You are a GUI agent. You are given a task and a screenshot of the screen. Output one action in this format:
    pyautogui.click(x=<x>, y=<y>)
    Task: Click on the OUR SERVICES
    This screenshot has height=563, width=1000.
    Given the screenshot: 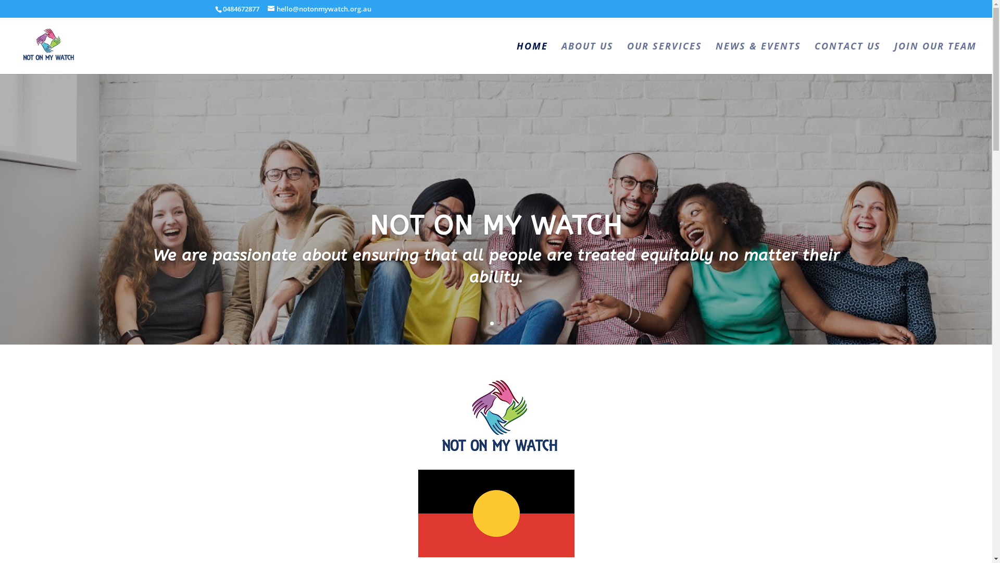 What is the action you would take?
    pyautogui.click(x=665, y=57)
    